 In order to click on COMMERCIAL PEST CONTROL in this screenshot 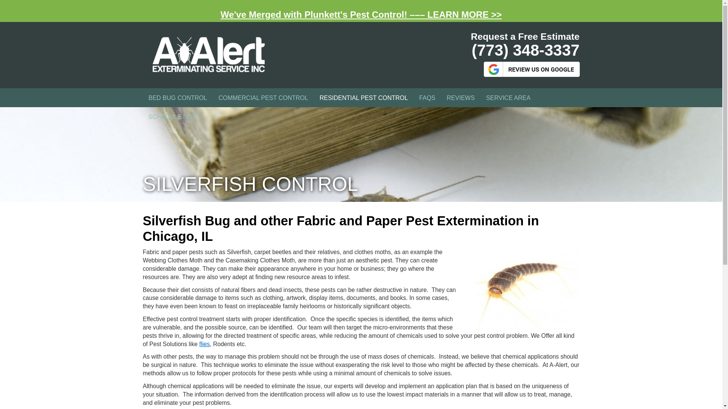, I will do `click(263, 98)`.